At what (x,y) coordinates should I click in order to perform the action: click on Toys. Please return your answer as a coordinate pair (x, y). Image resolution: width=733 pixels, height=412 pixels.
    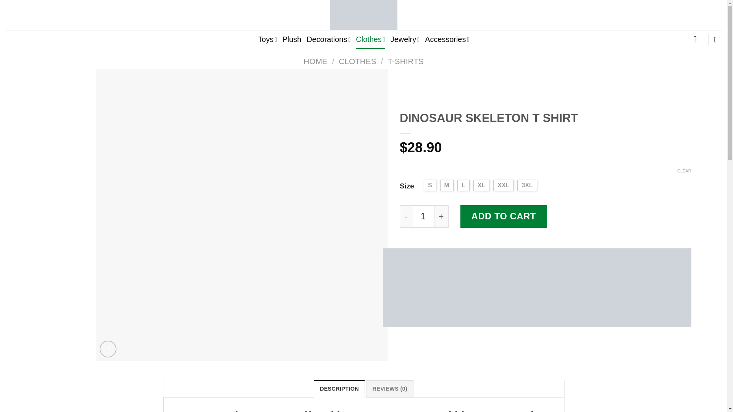
    Looking at the image, I should click on (267, 39).